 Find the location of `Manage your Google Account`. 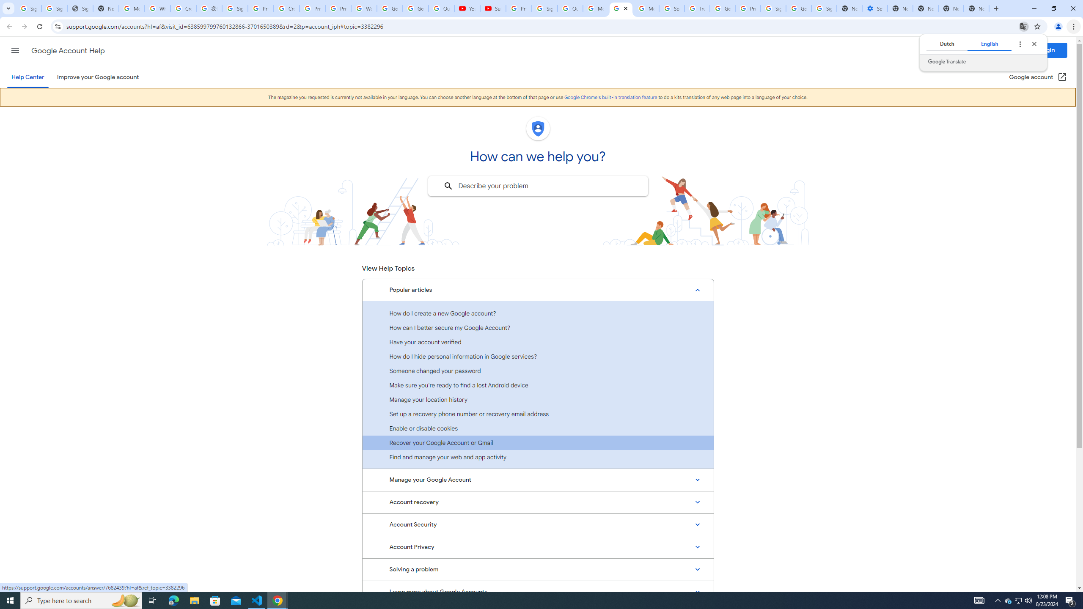

Manage your Google Account is located at coordinates (538, 480).